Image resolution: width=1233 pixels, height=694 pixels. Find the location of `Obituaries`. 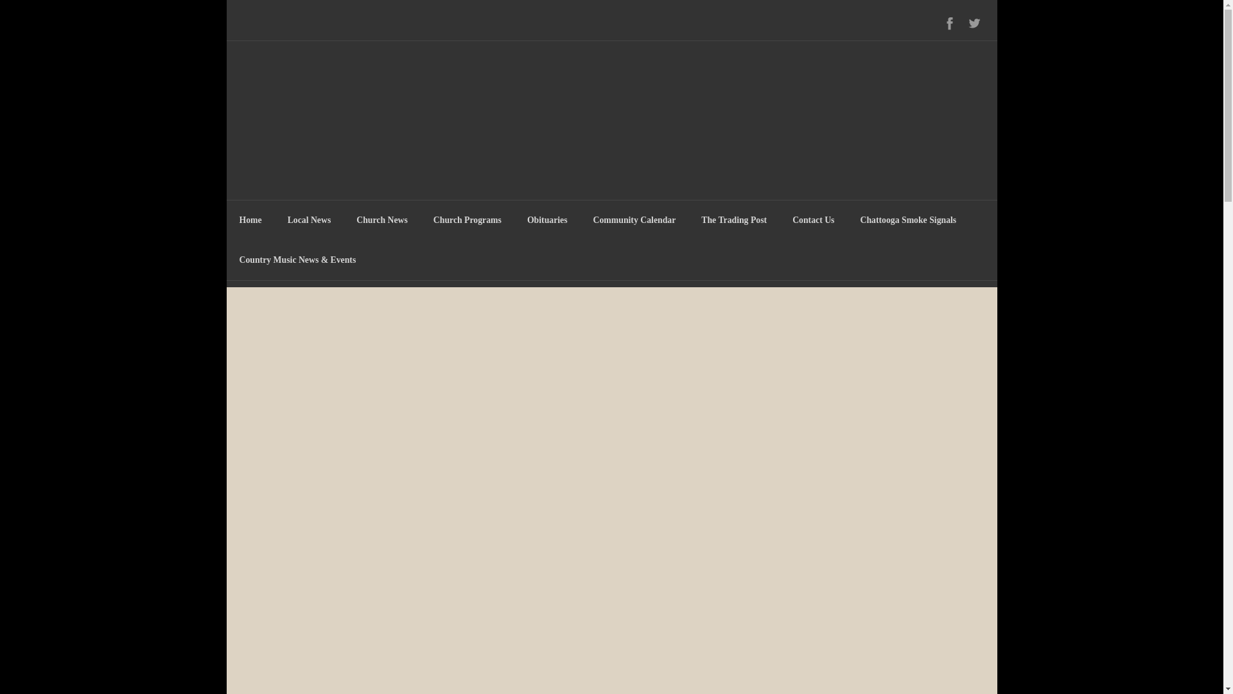

Obituaries is located at coordinates (547, 220).